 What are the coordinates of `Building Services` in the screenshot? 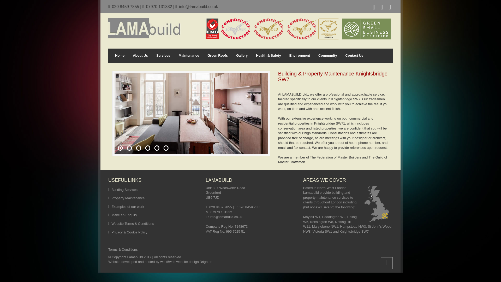 It's located at (124, 190).